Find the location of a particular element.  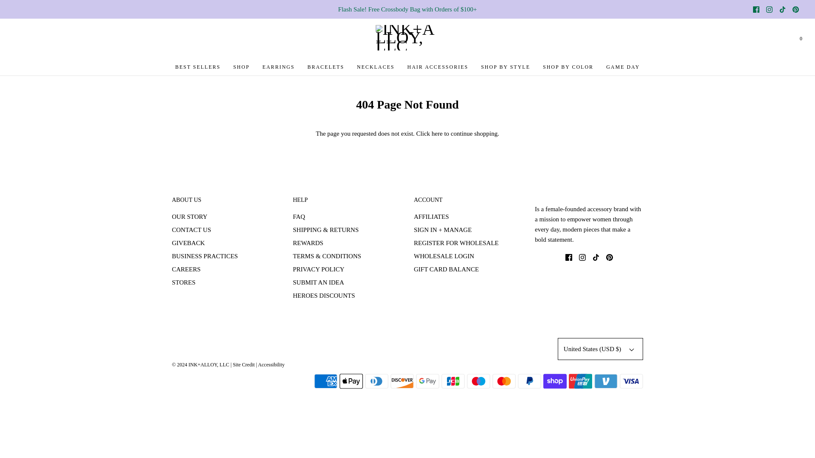

TikTok icon is located at coordinates (596, 257).